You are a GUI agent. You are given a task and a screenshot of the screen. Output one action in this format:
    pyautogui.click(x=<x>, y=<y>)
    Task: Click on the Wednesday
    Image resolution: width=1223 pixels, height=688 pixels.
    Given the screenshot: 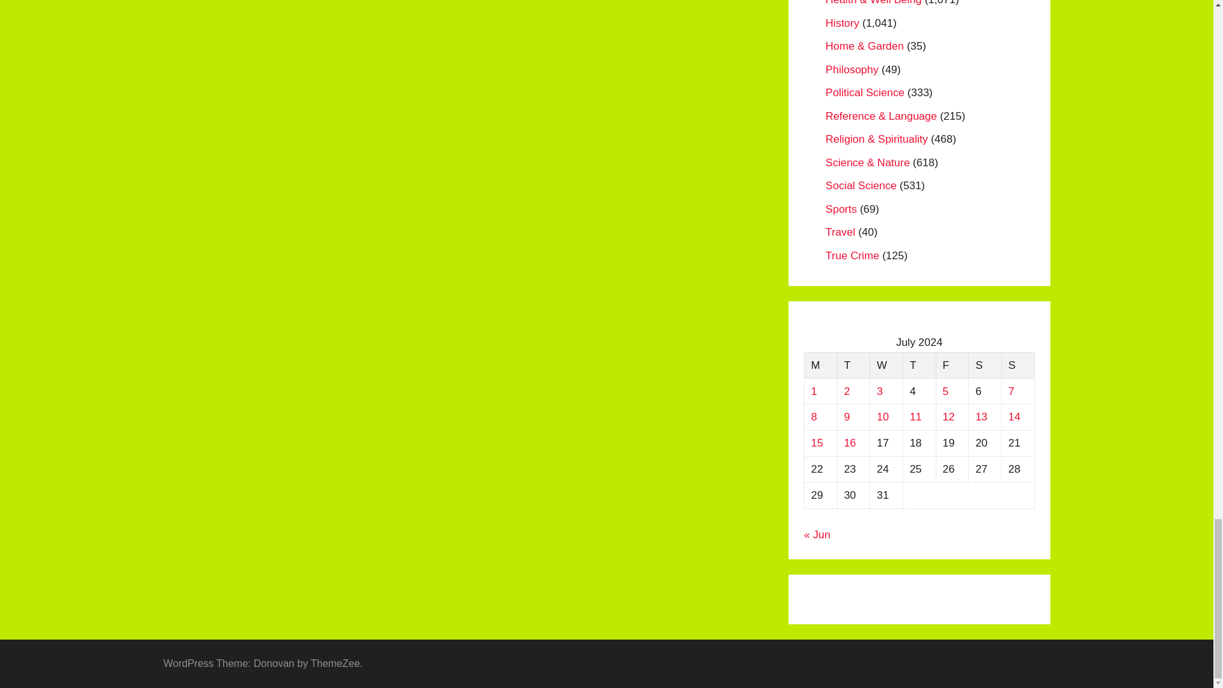 What is the action you would take?
    pyautogui.click(x=887, y=365)
    